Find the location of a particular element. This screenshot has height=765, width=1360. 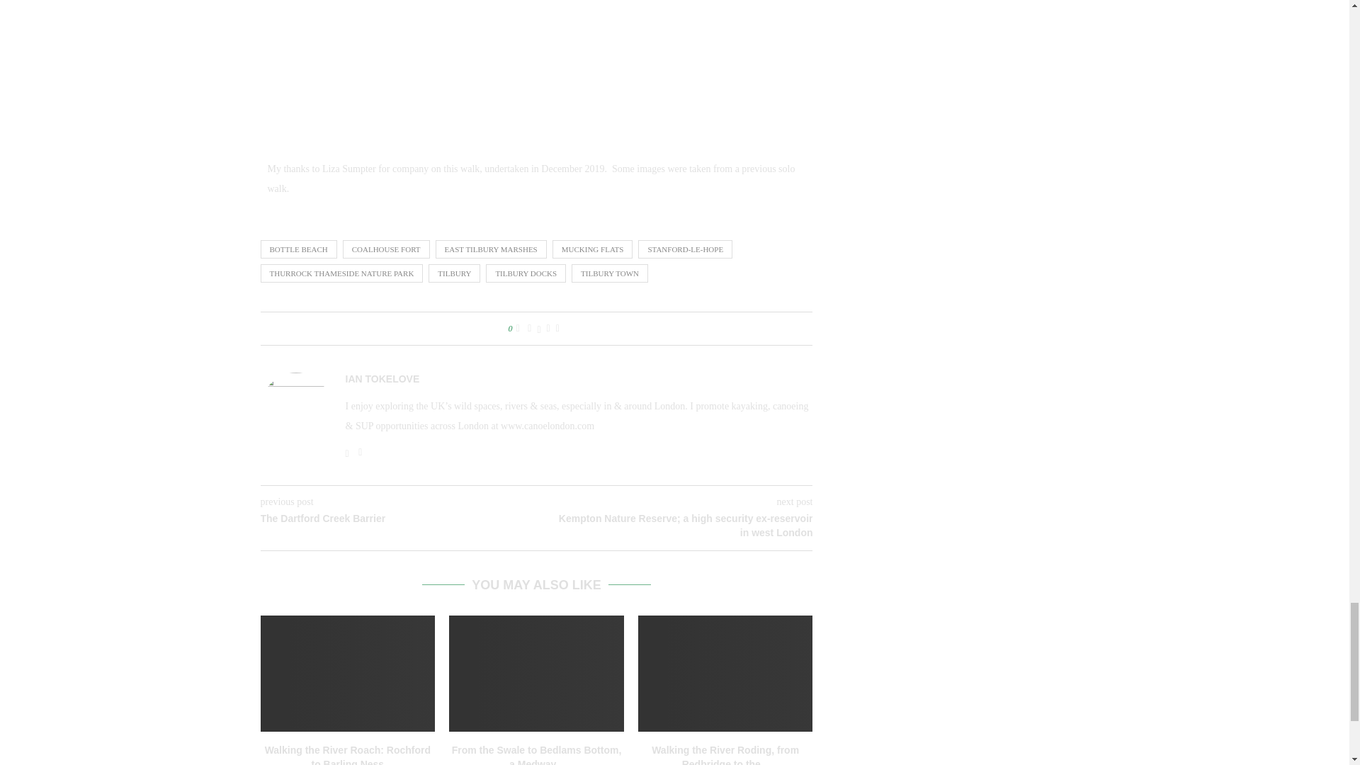

Author Ian Tokelove is located at coordinates (382, 379).